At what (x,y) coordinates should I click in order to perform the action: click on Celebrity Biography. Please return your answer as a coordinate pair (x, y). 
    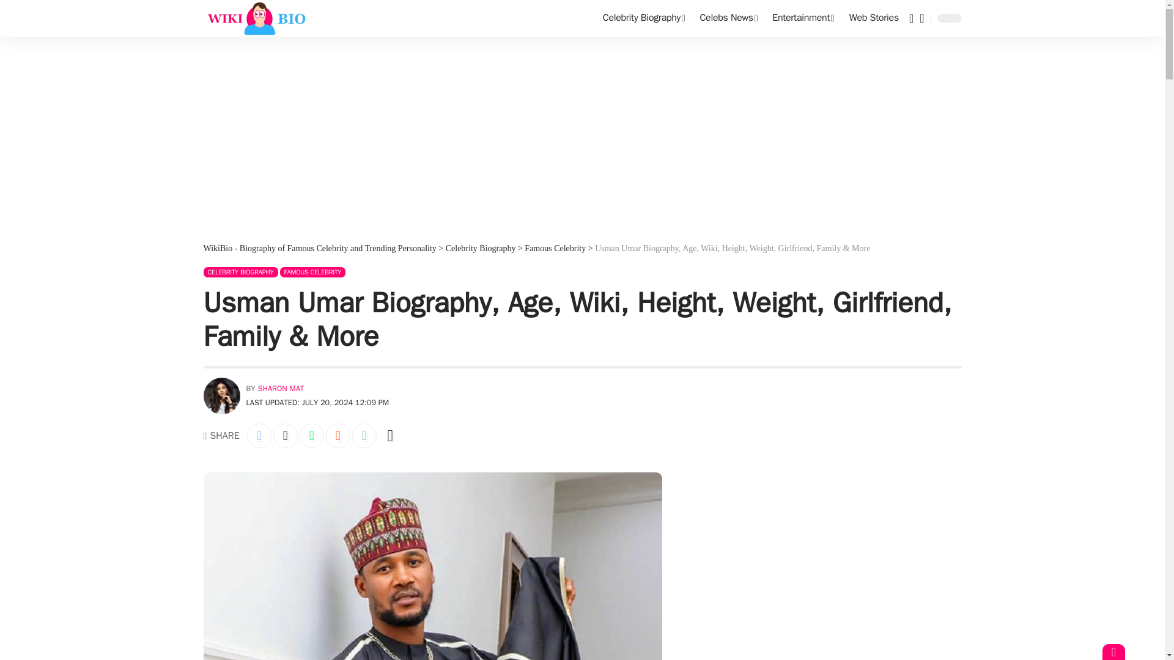
    Looking at the image, I should click on (643, 18).